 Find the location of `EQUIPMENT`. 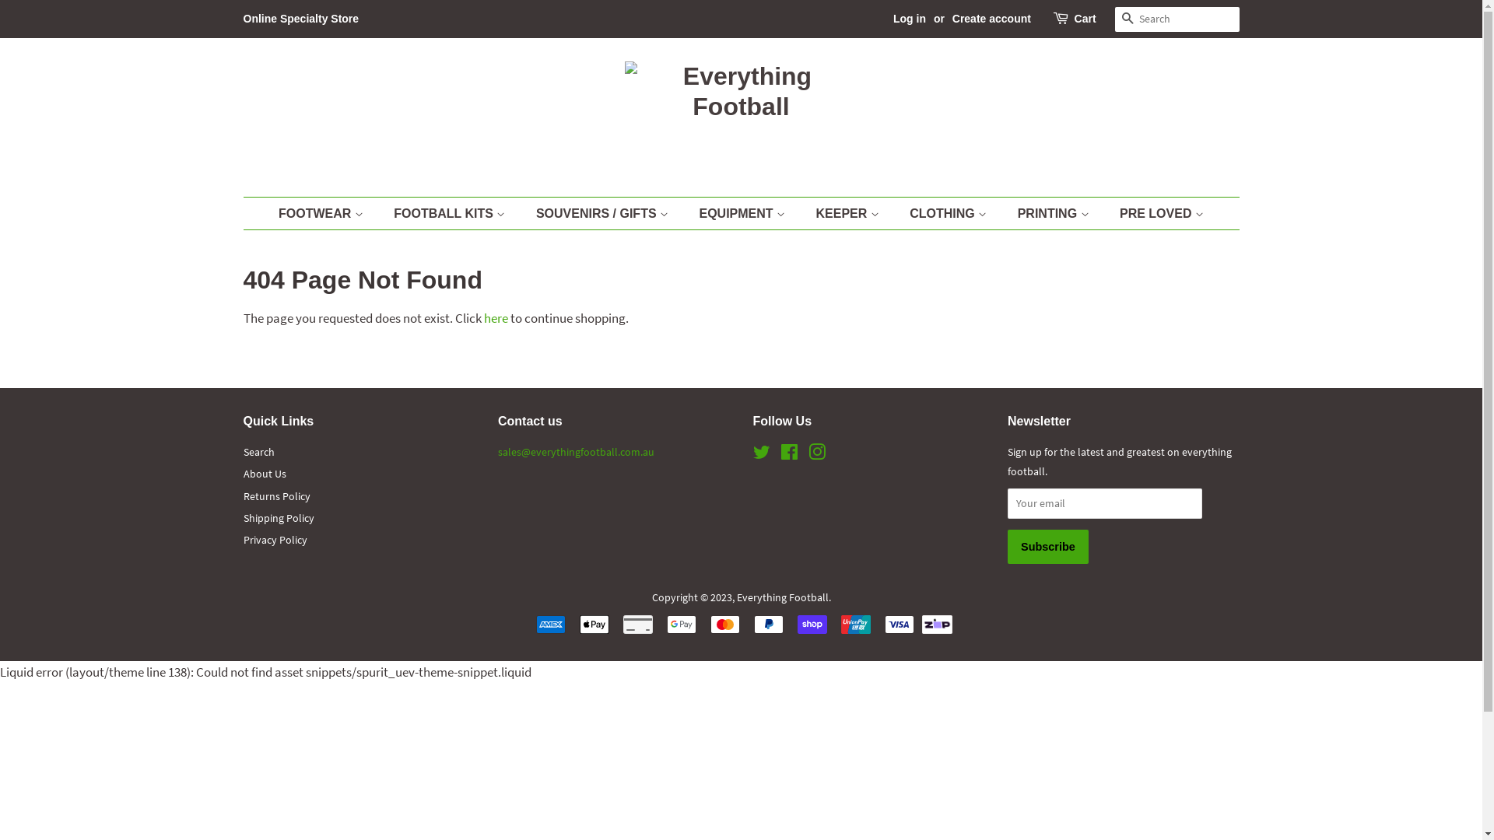

EQUIPMENT is located at coordinates (744, 213).